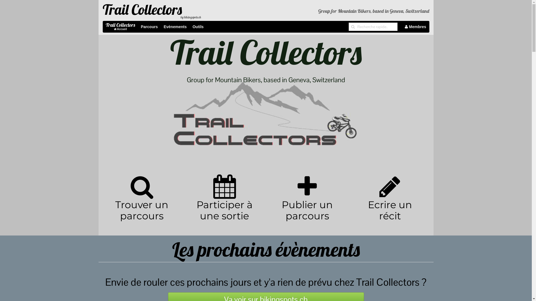 This screenshot has height=301, width=536. I want to click on Parcours, so click(149, 27).